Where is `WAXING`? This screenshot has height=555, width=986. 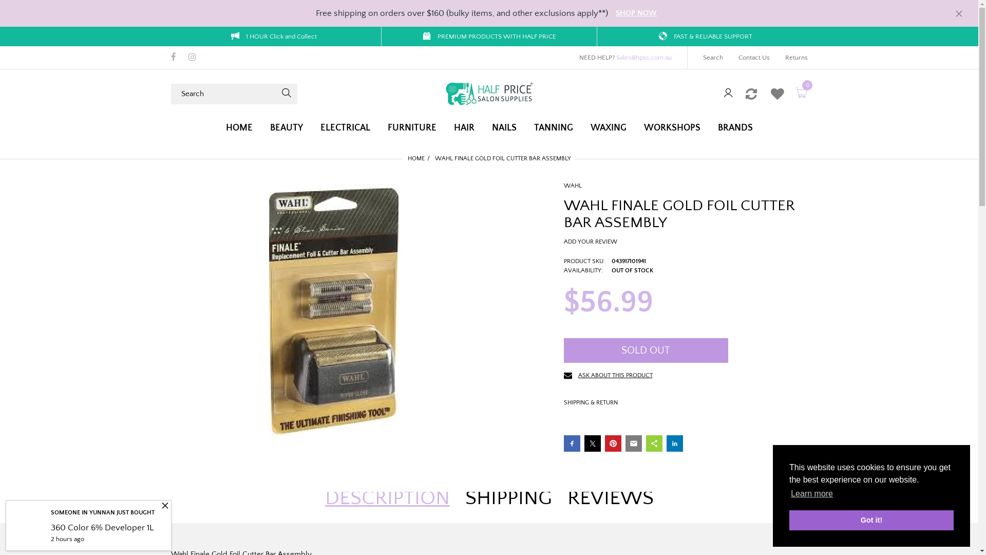 WAXING is located at coordinates (609, 128).